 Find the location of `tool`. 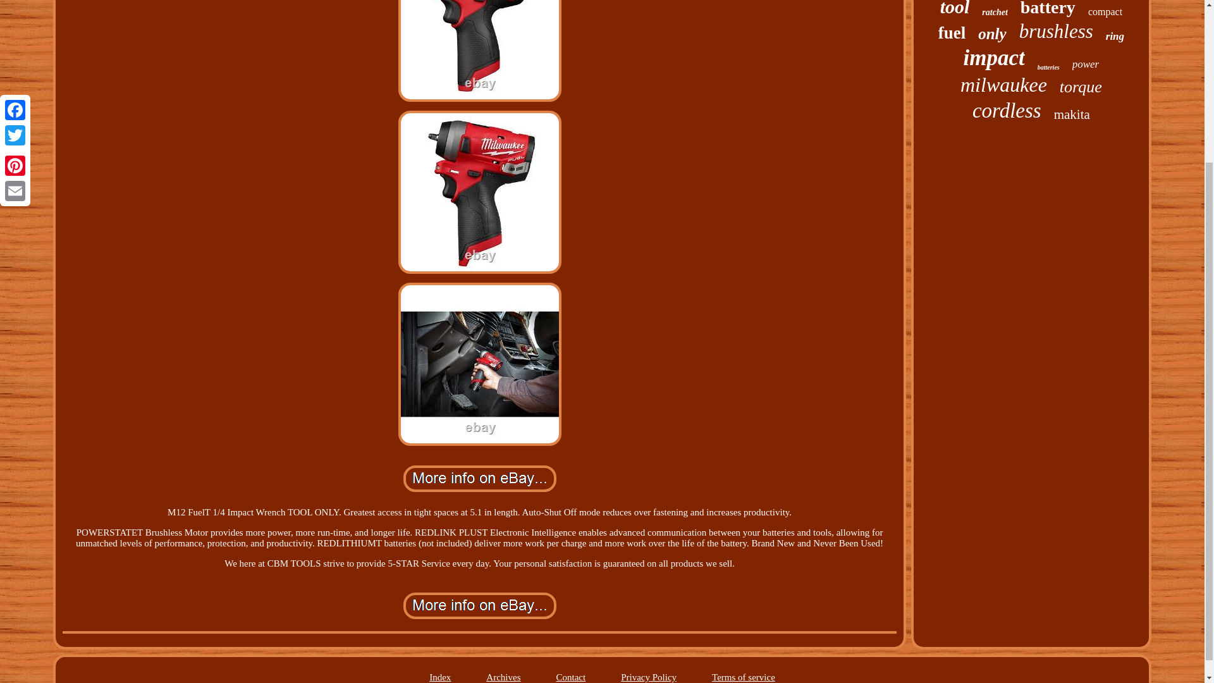

tool is located at coordinates (955, 9).